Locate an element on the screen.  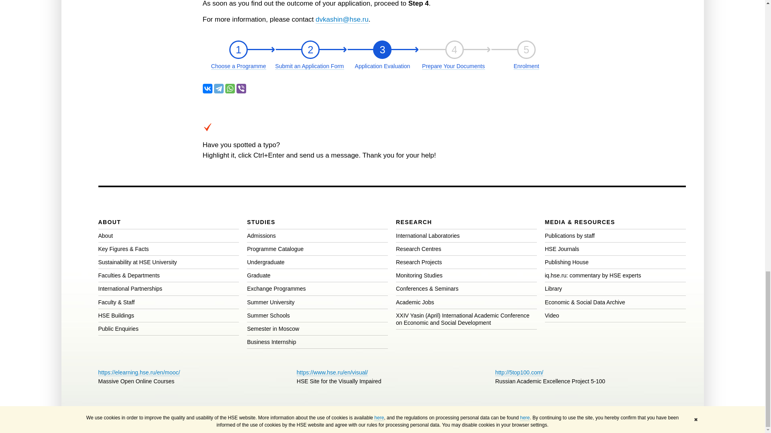
Viber is located at coordinates (382, 50).